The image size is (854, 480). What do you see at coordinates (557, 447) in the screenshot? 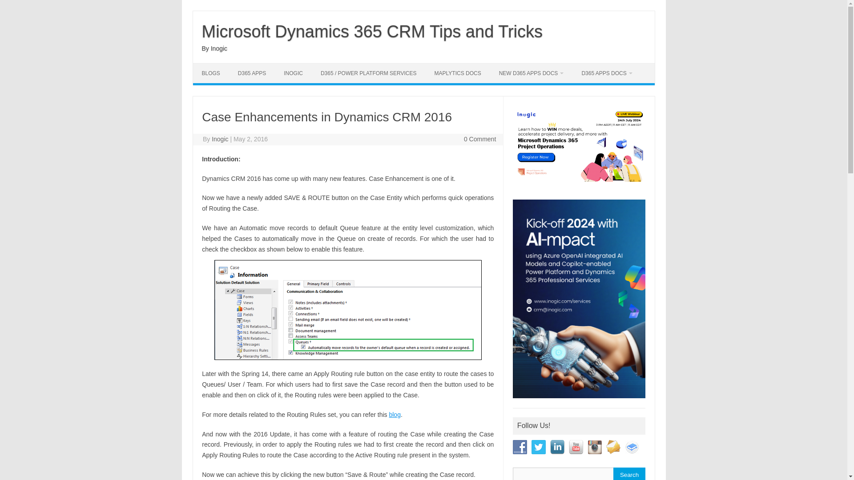
I see `Follow Us on LinkedIn` at bounding box center [557, 447].